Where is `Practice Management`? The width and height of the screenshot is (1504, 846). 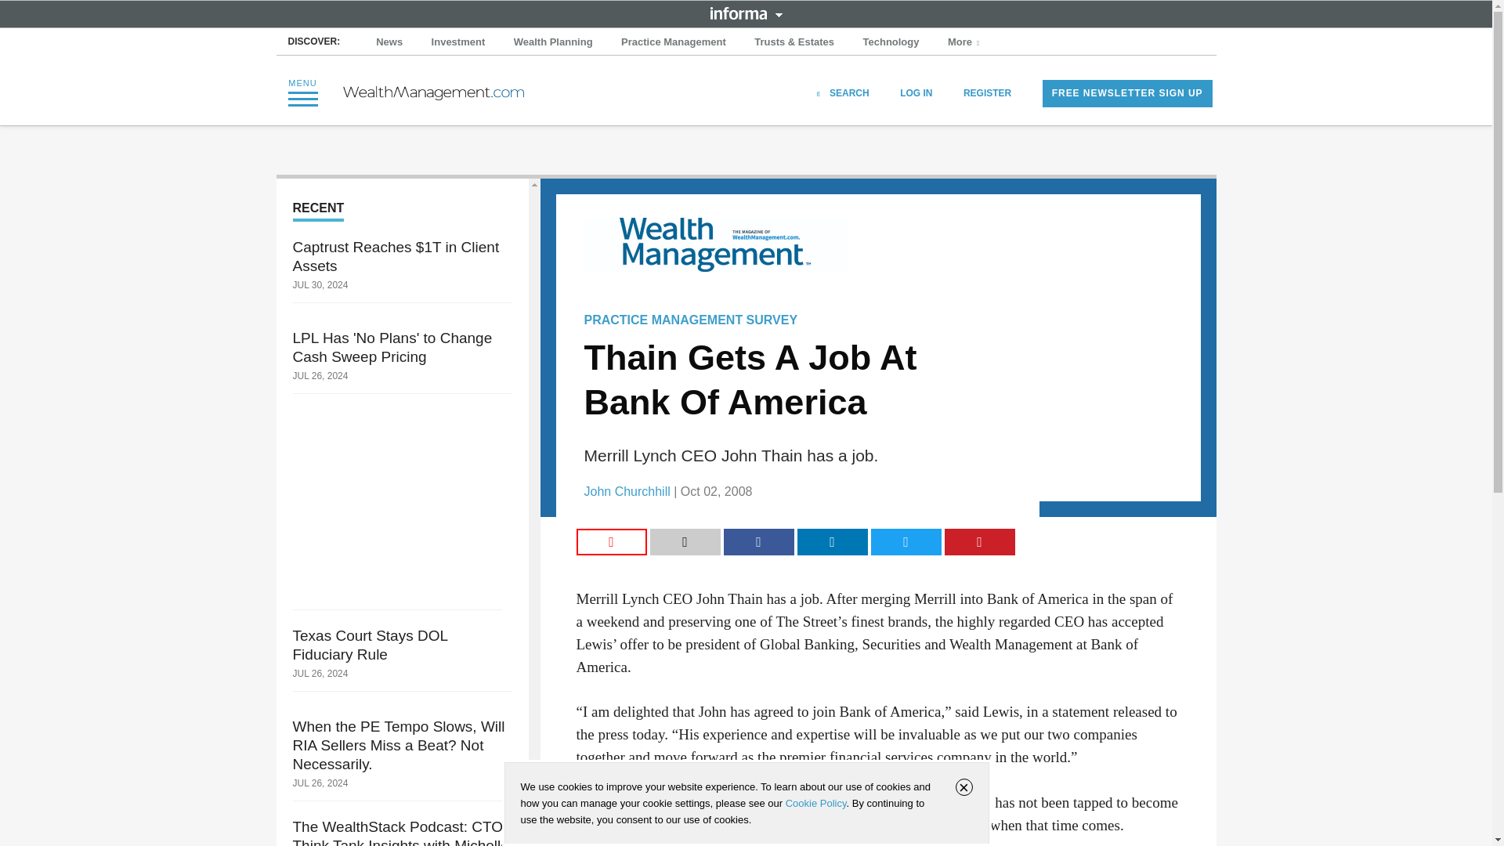
Practice Management is located at coordinates (674, 42).